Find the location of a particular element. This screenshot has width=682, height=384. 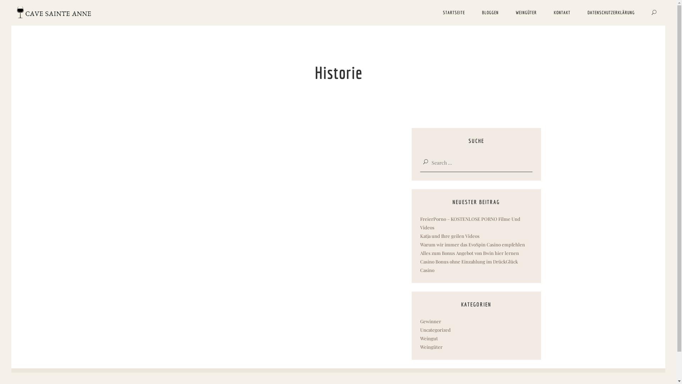

Alles zum Bonus Angebot von Bwin hier lernen is located at coordinates (469, 253).